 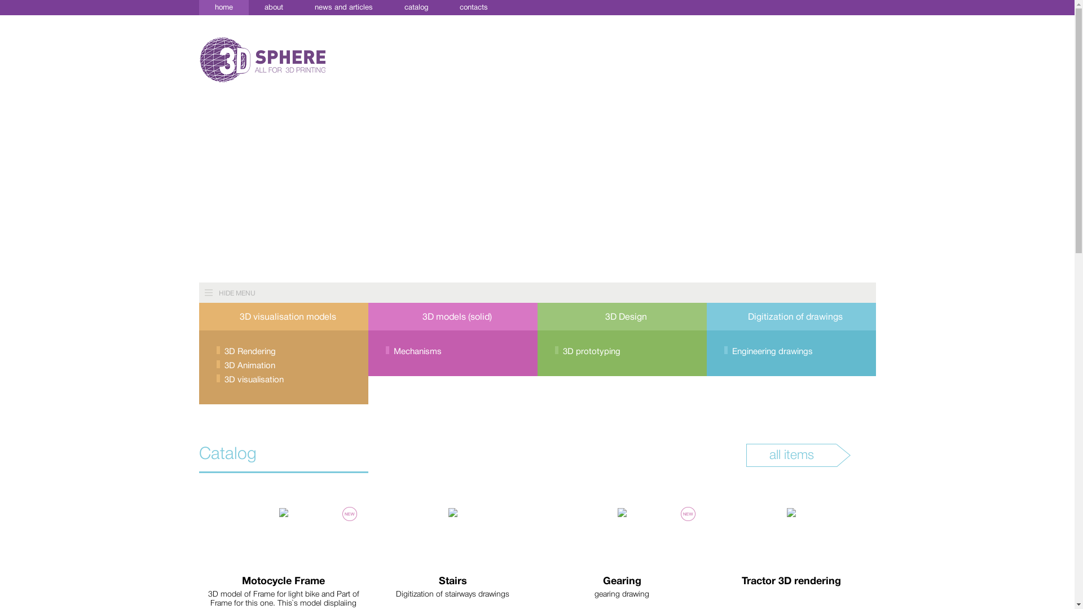 What do you see at coordinates (416, 8) in the screenshot?
I see `catalog` at bounding box center [416, 8].